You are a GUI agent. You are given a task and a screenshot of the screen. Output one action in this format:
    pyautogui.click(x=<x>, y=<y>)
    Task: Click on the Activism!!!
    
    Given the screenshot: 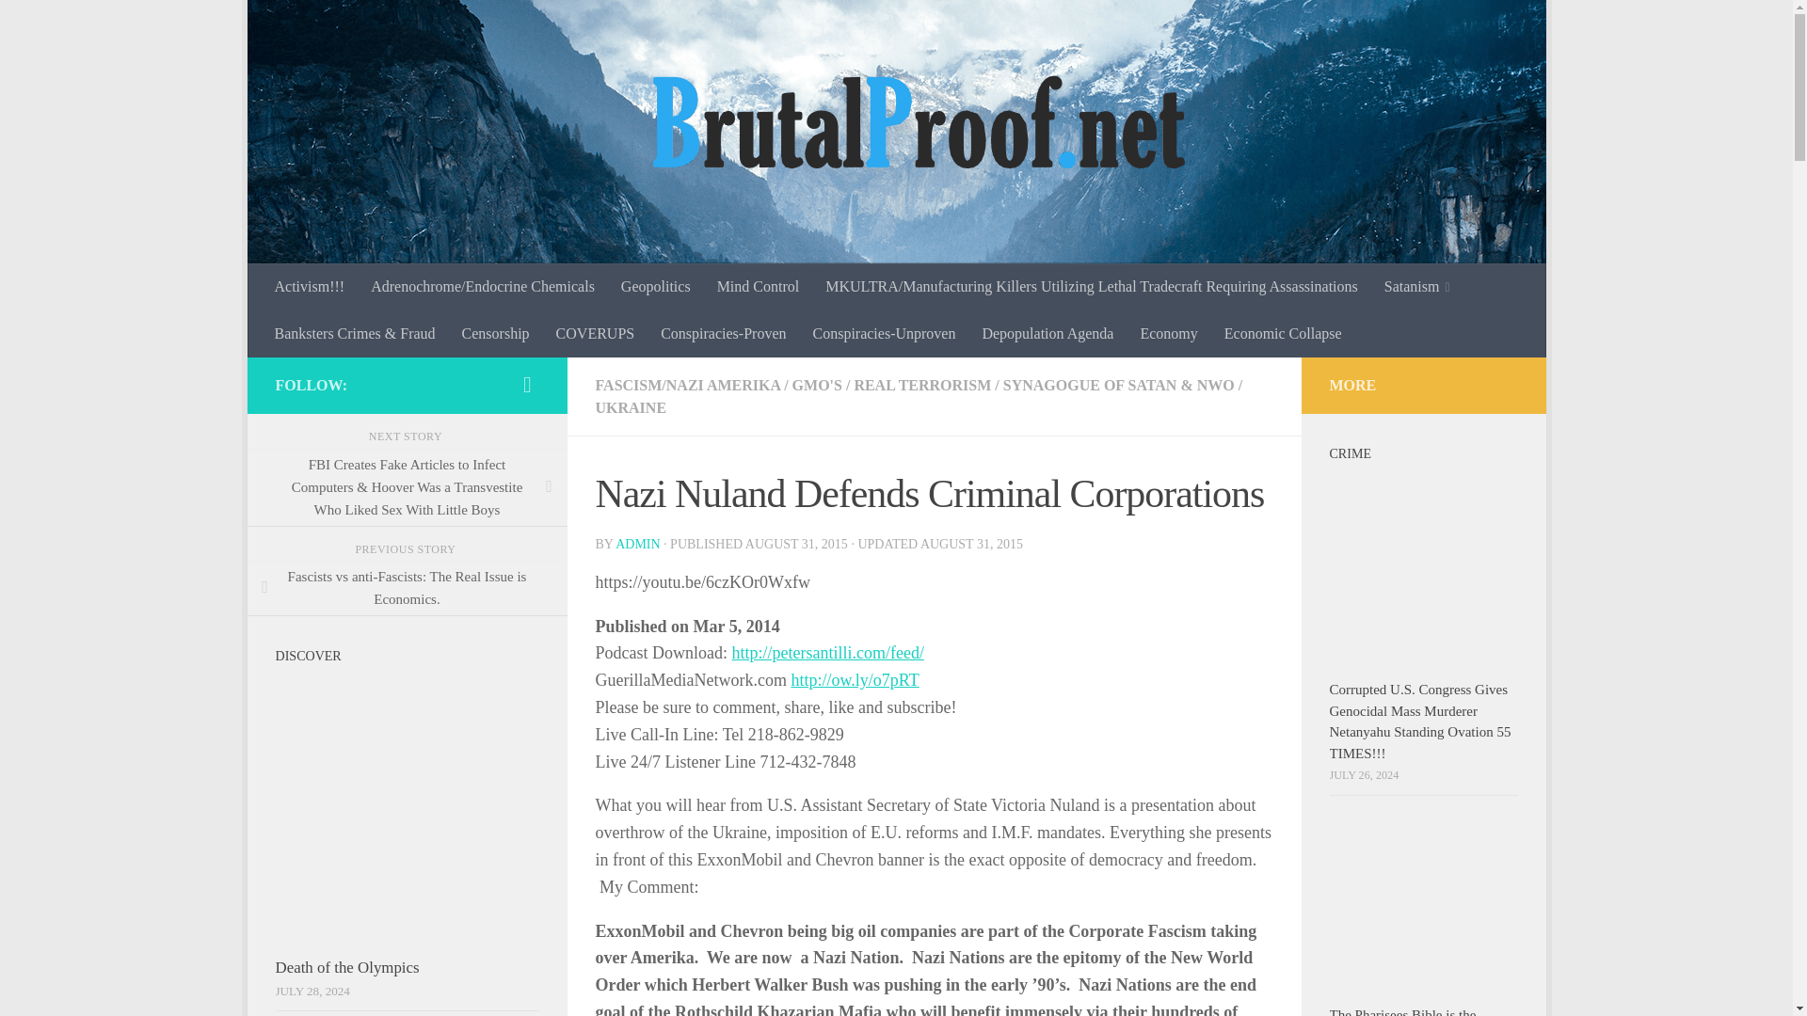 What is the action you would take?
    pyautogui.click(x=310, y=286)
    